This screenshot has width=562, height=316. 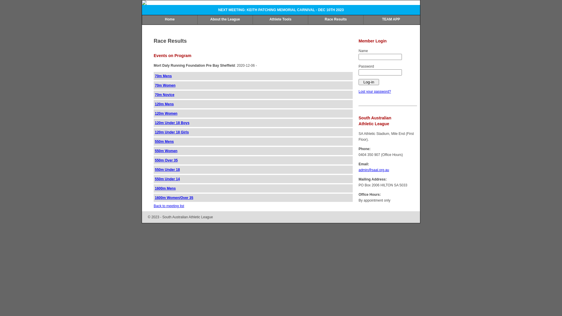 What do you see at coordinates (374, 170) in the screenshot?
I see `admin@saal.org.au` at bounding box center [374, 170].